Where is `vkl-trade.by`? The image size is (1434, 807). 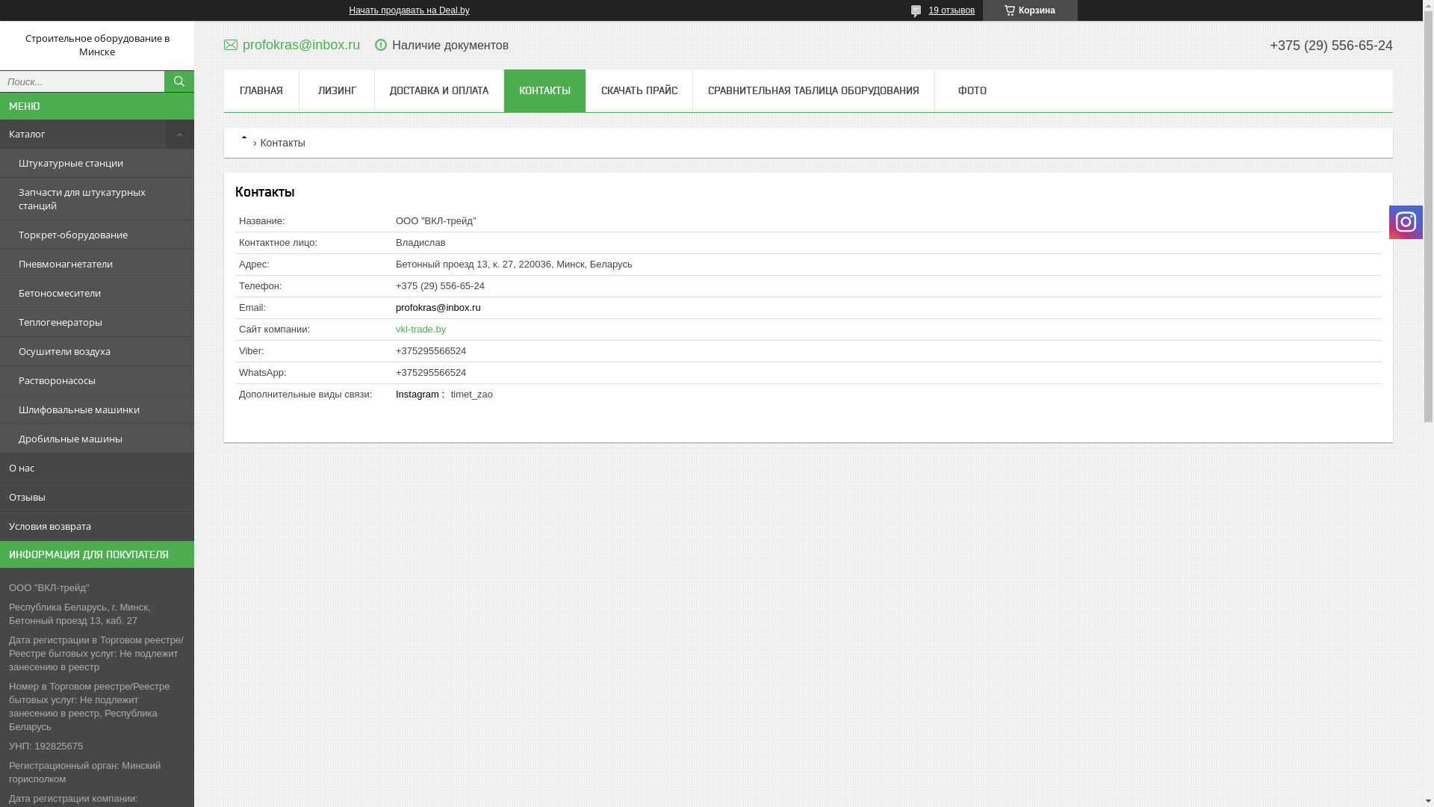 vkl-trade.by is located at coordinates (421, 329).